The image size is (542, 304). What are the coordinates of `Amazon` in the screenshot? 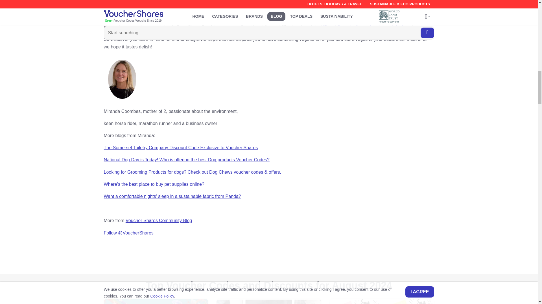 It's located at (156, 301).